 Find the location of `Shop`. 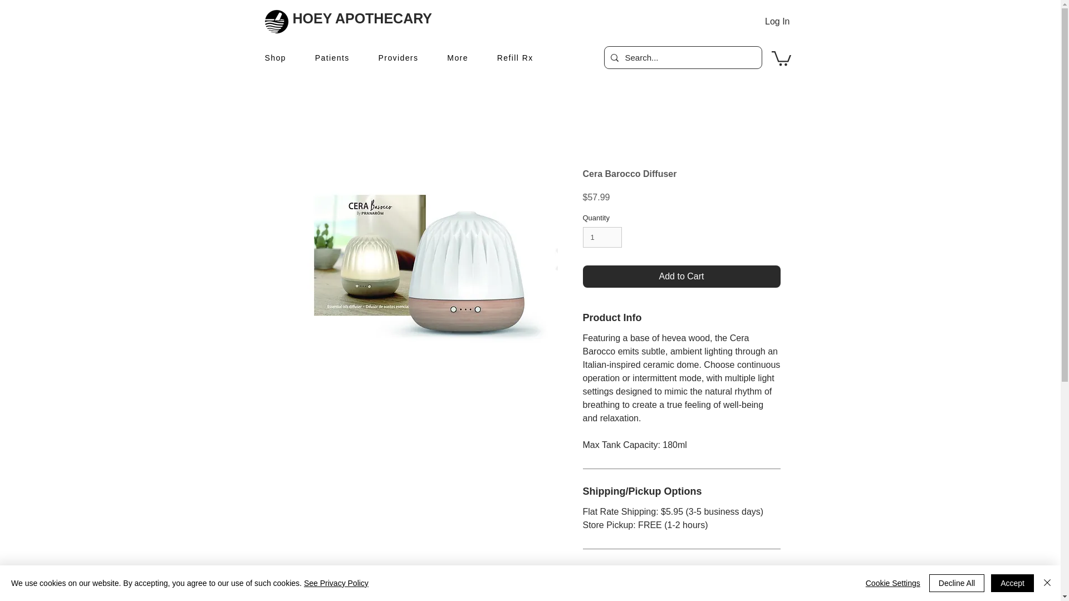

Shop is located at coordinates (275, 59).